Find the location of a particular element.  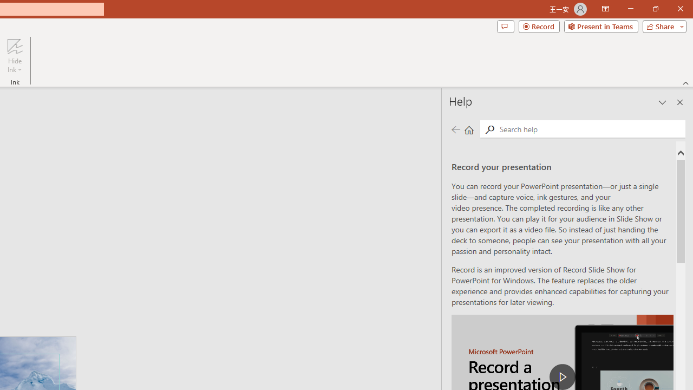

play Record a Presentation is located at coordinates (562, 377).